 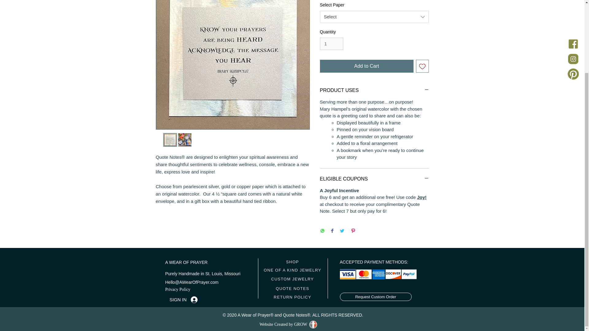 What do you see at coordinates (293, 288) in the screenshot?
I see `QUOTE NOTES` at bounding box center [293, 288].